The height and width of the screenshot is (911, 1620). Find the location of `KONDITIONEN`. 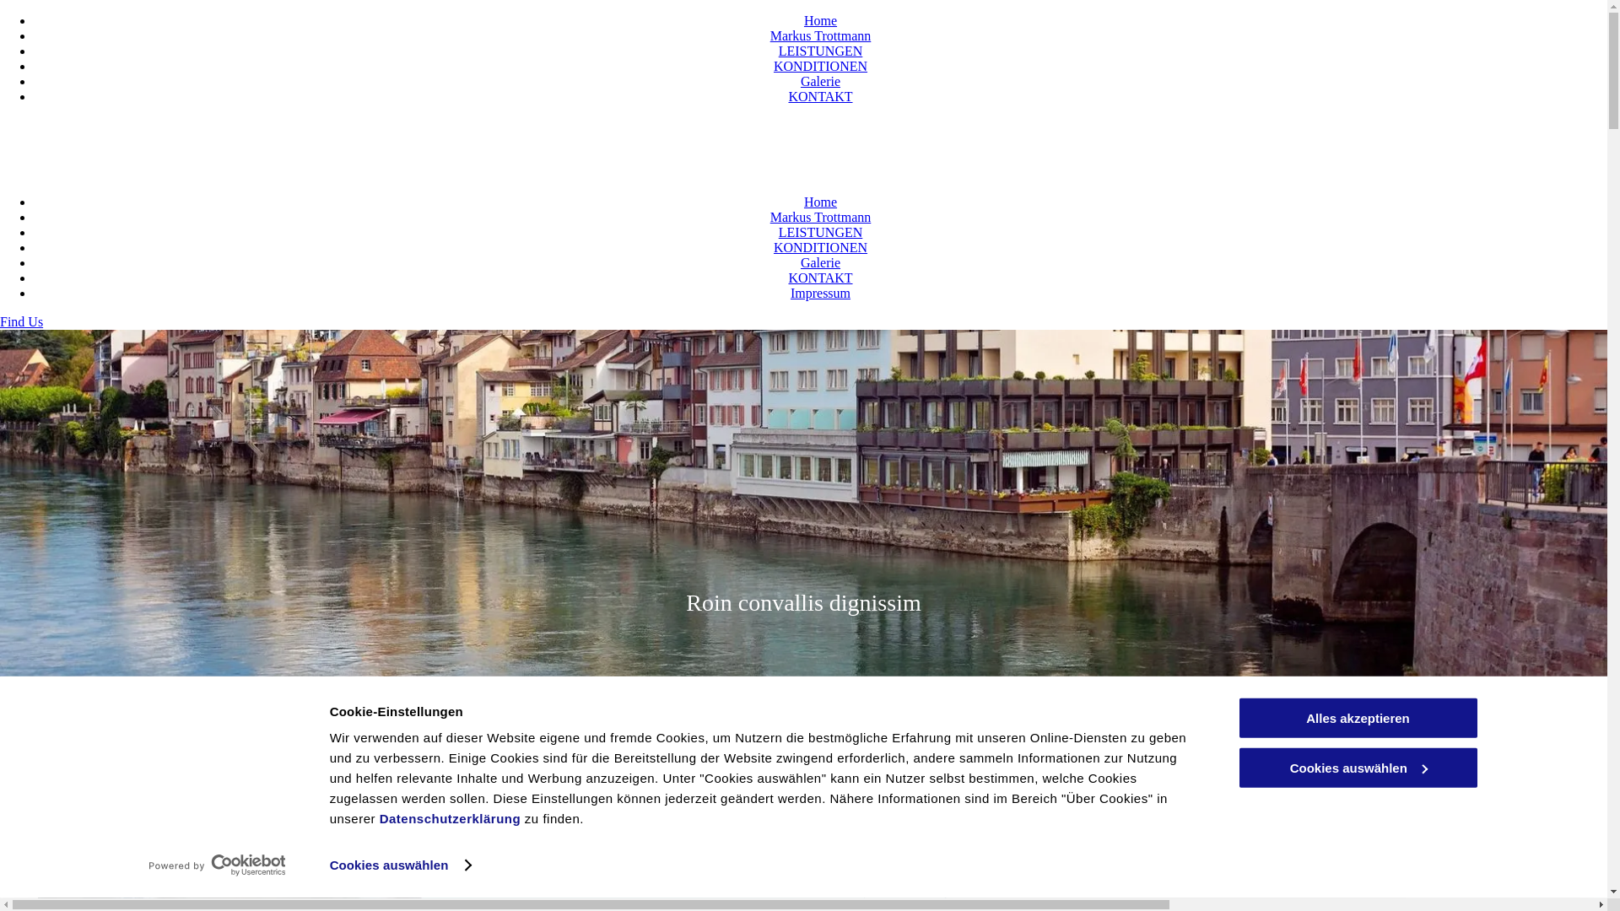

KONDITIONEN is located at coordinates (820, 66).